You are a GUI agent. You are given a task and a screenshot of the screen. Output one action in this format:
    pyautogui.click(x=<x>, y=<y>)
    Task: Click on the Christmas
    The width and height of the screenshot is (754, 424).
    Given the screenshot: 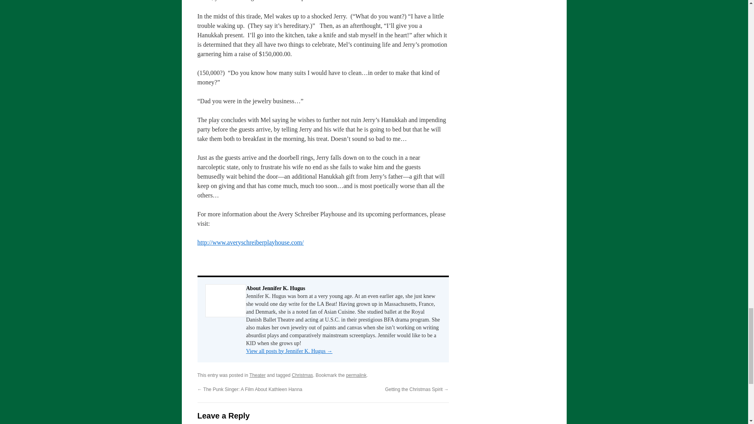 What is the action you would take?
    pyautogui.click(x=302, y=375)
    